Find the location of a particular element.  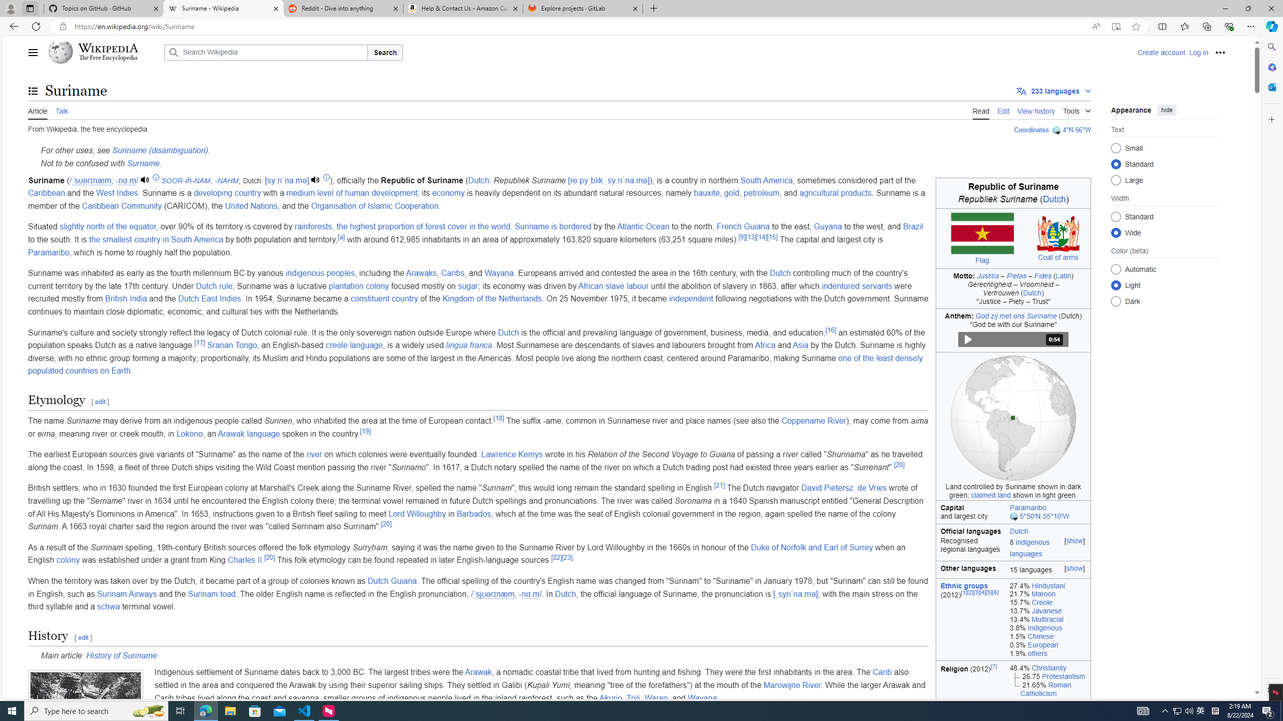

View history is located at coordinates (1036, 110).